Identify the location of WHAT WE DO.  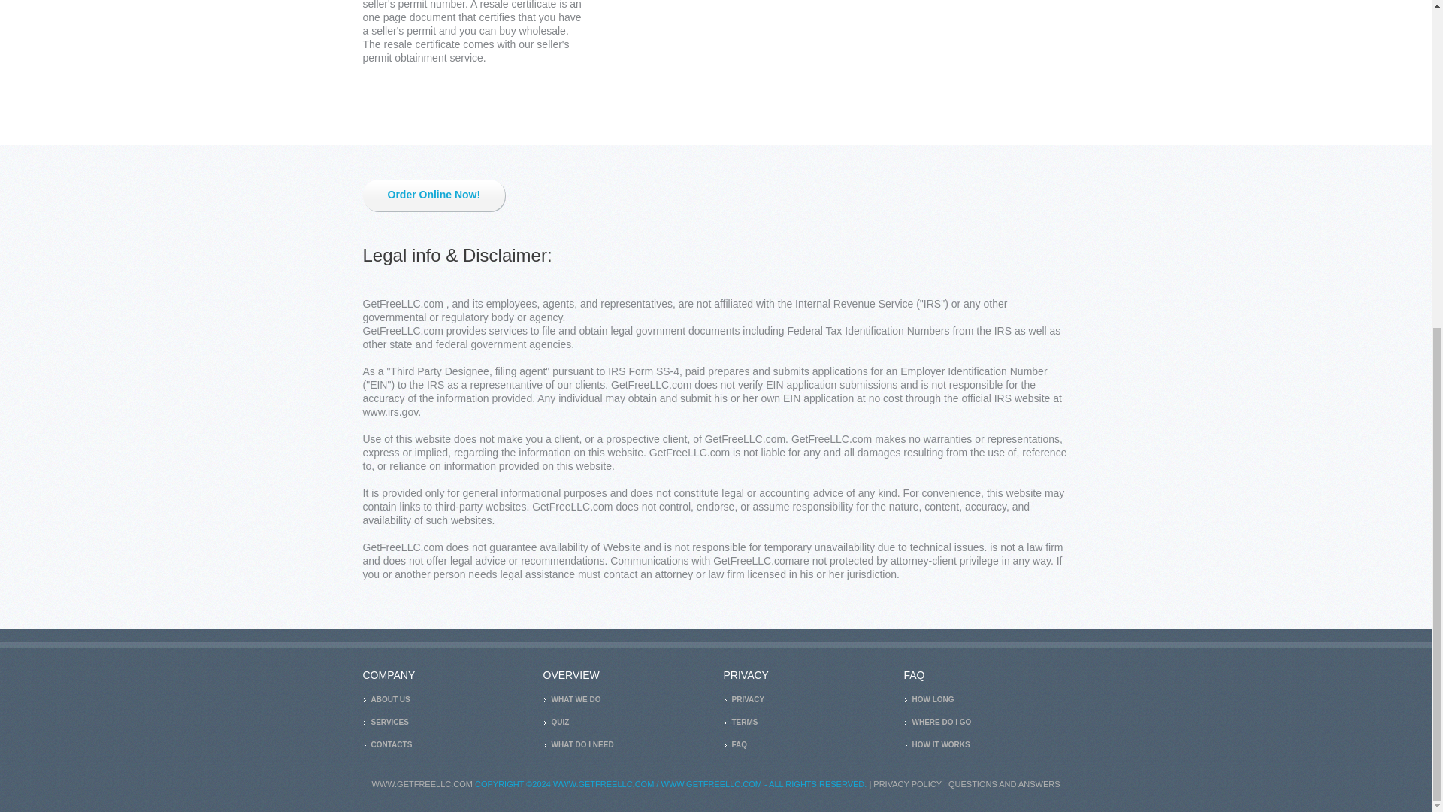
(576, 699).